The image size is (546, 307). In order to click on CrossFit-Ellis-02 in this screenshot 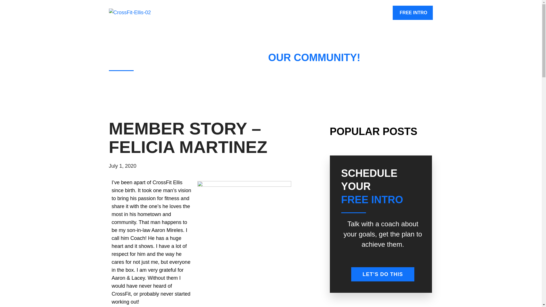, I will do `click(143, 13)`.